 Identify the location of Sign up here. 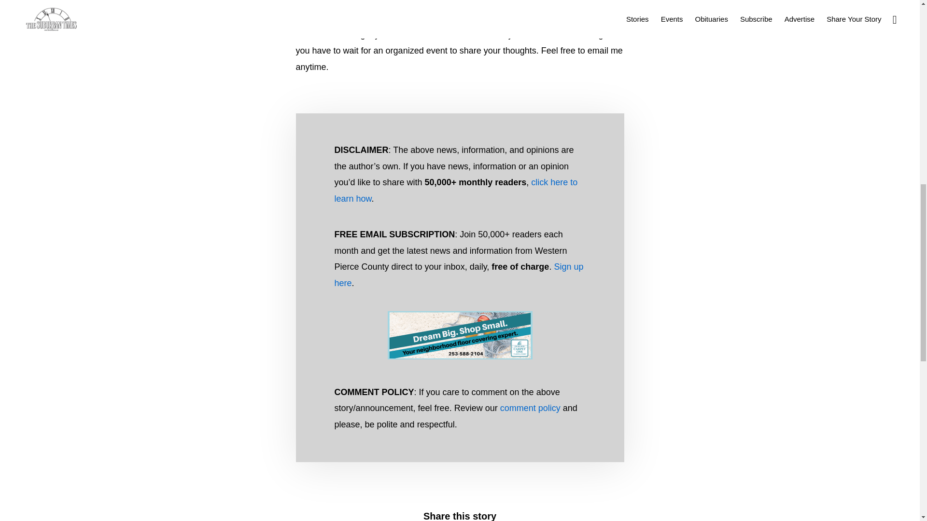
(458, 275).